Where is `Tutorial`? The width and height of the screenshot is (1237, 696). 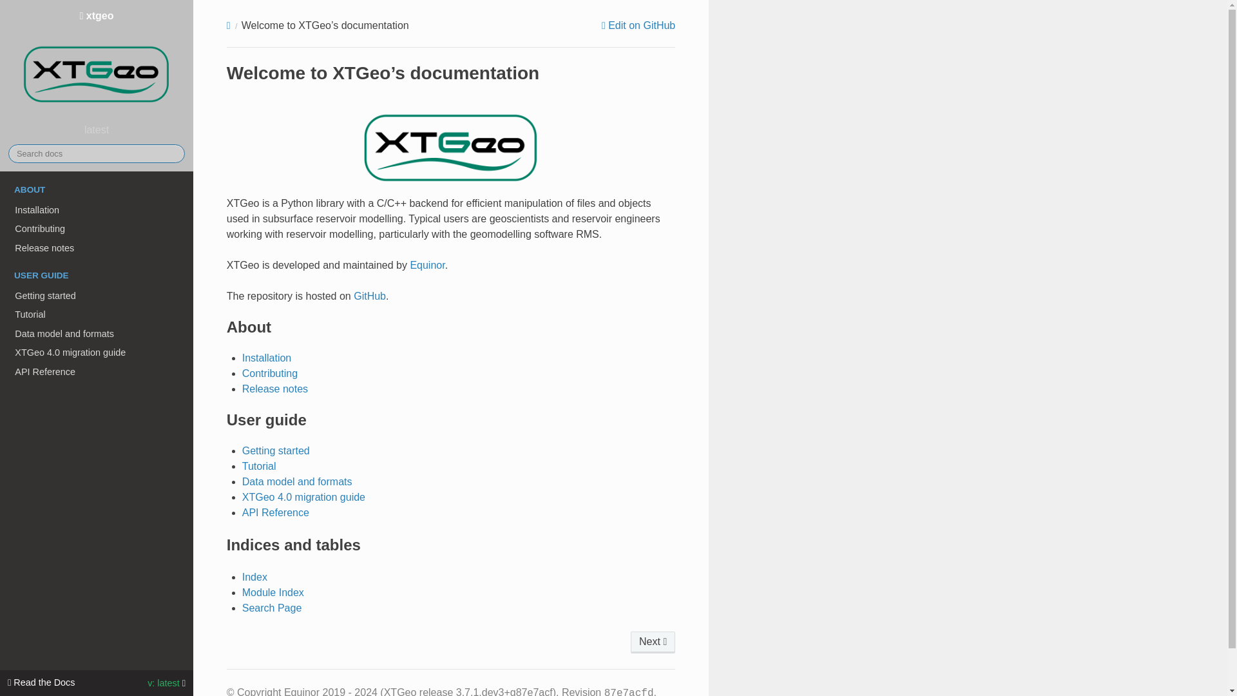
Tutorial is located at coordinates (259, 466).